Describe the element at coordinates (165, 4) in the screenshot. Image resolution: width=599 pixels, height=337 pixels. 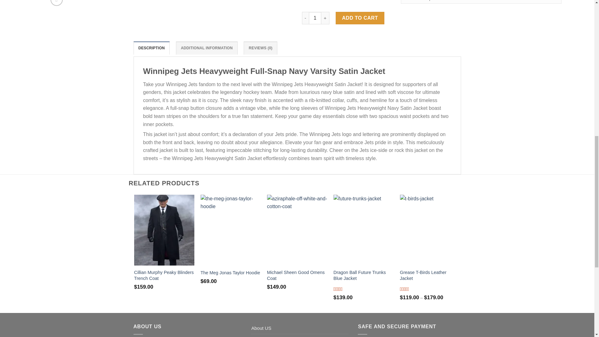
I see `winnipeg-jets-heavyweight-satin-jacket` at that location.